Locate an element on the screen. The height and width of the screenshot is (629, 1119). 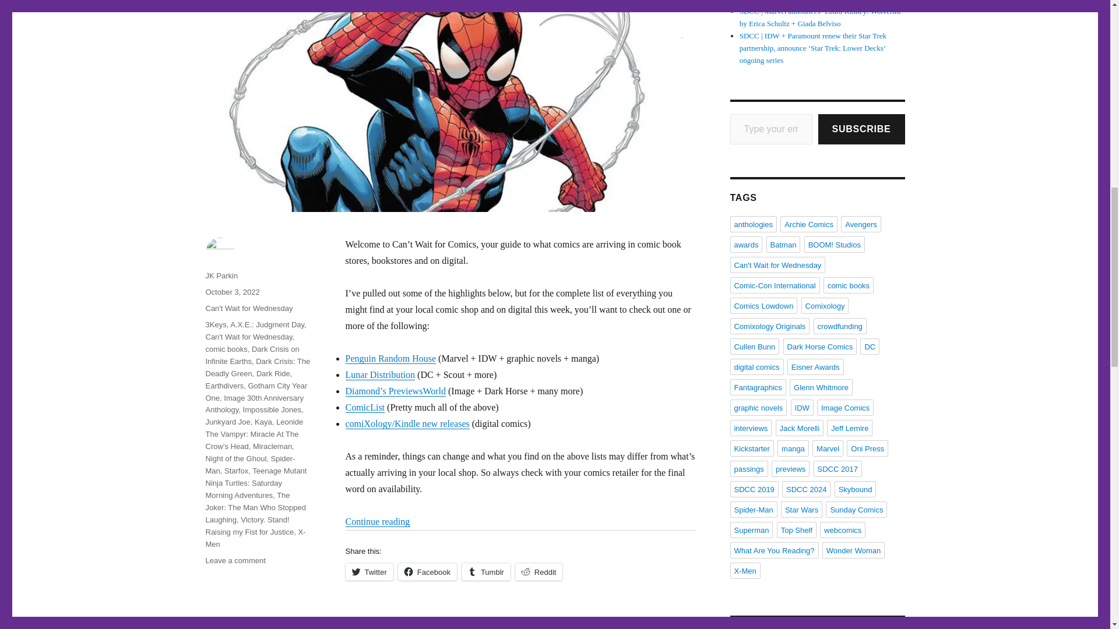
Click to share on Reddit is located at coordinates (539, 571).